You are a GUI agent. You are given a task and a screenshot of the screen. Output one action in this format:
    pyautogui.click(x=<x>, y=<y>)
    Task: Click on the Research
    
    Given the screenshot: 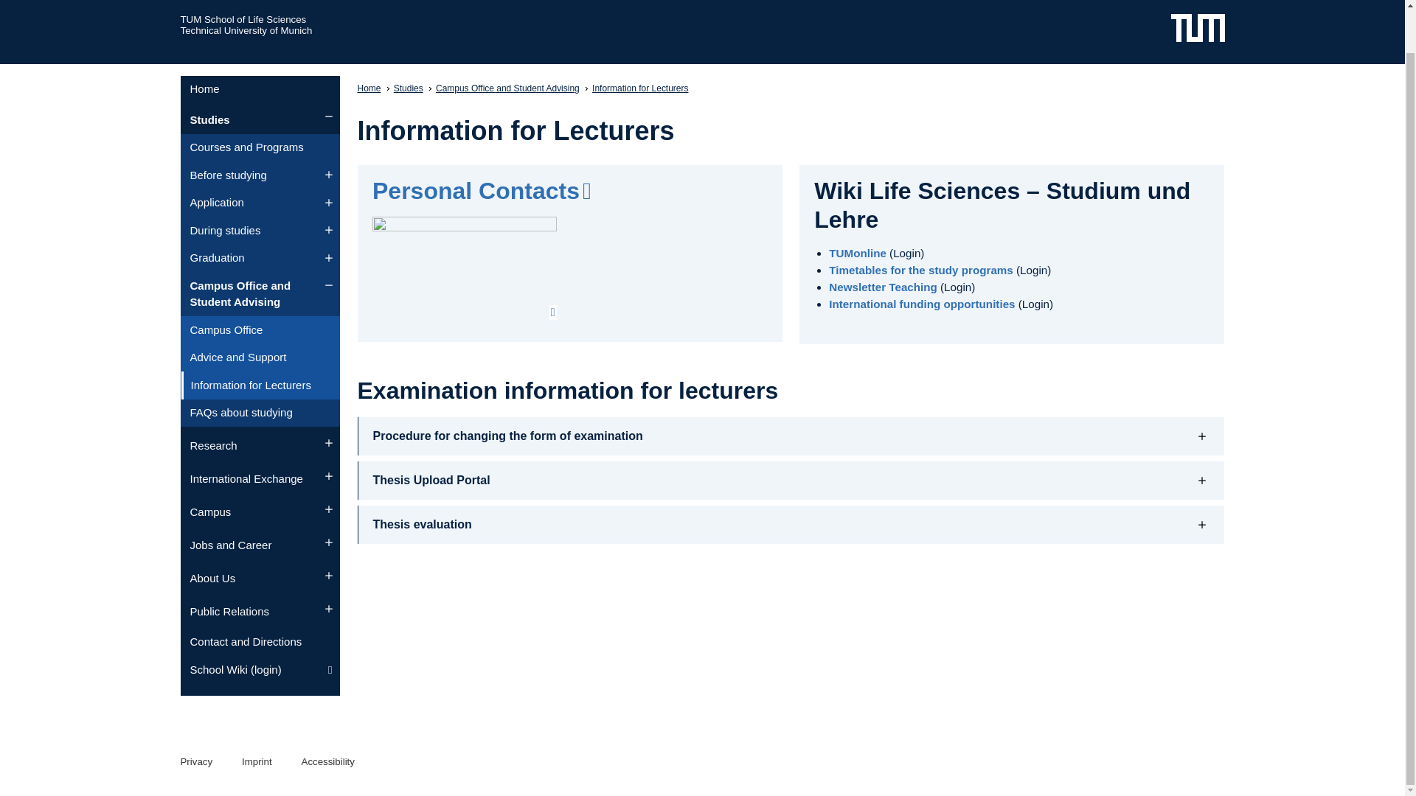 What is the action you would take?
    pyautogui.click(x=260, y=447)
    